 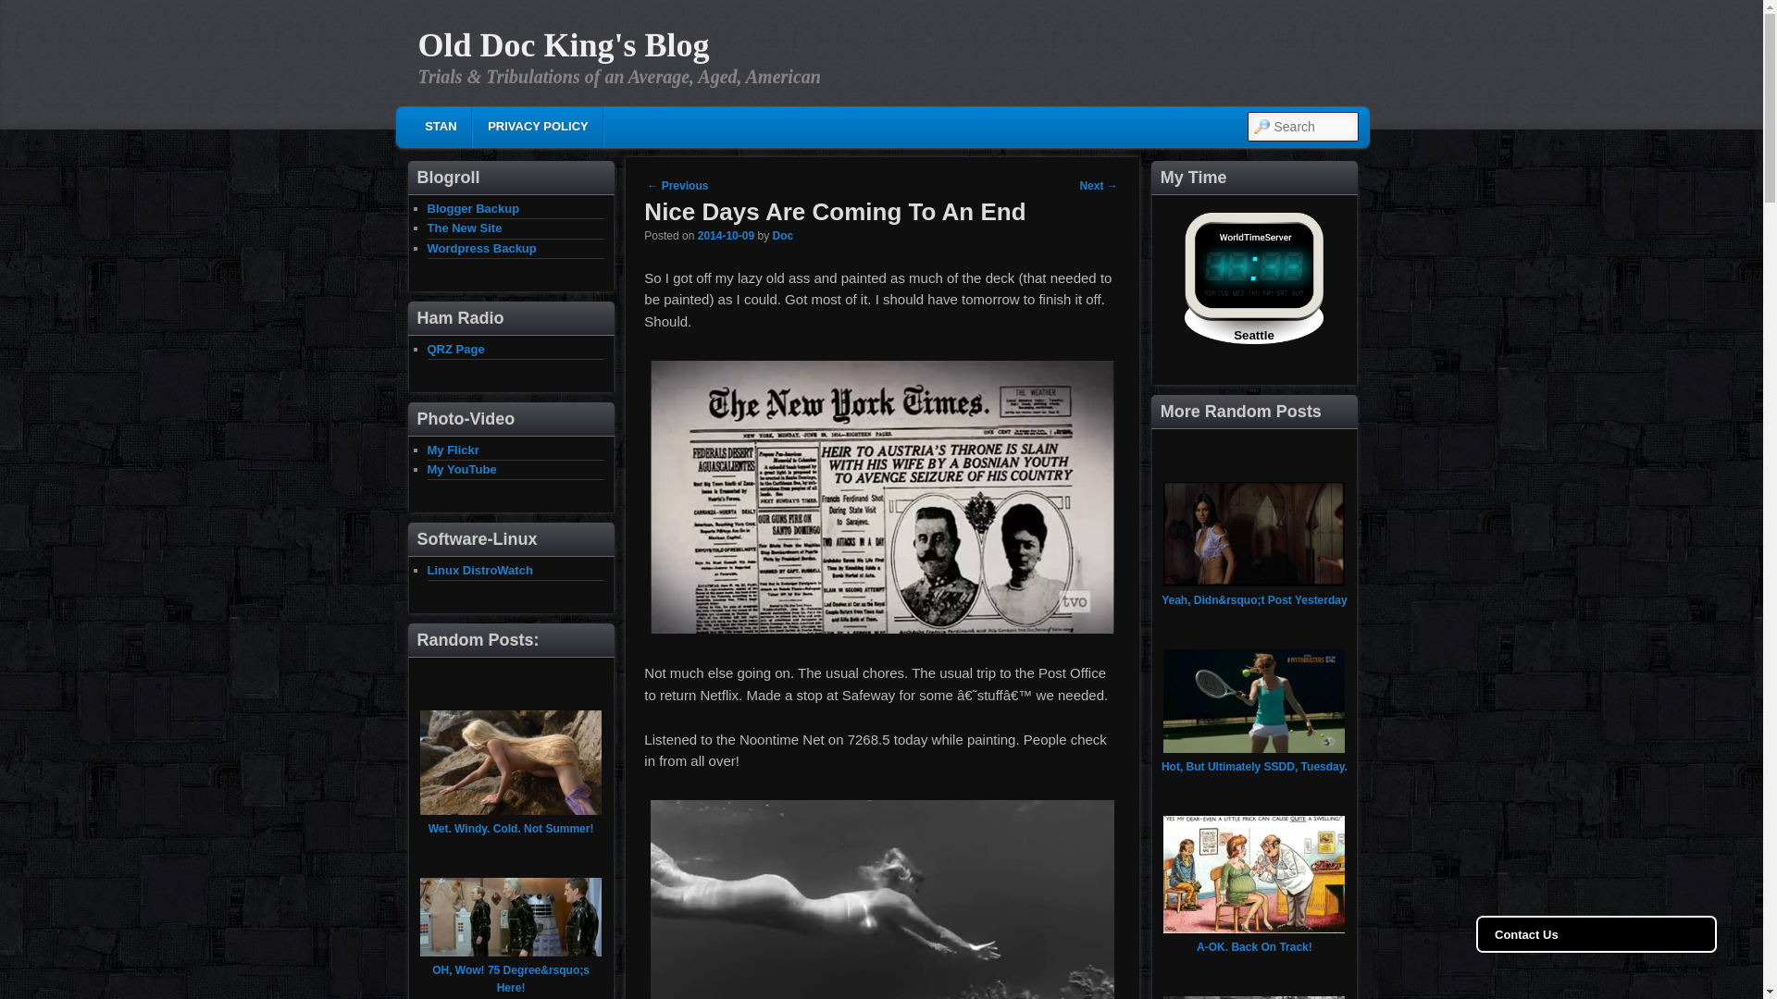 I want to click on My Flickr, so click(x=454, y=449).